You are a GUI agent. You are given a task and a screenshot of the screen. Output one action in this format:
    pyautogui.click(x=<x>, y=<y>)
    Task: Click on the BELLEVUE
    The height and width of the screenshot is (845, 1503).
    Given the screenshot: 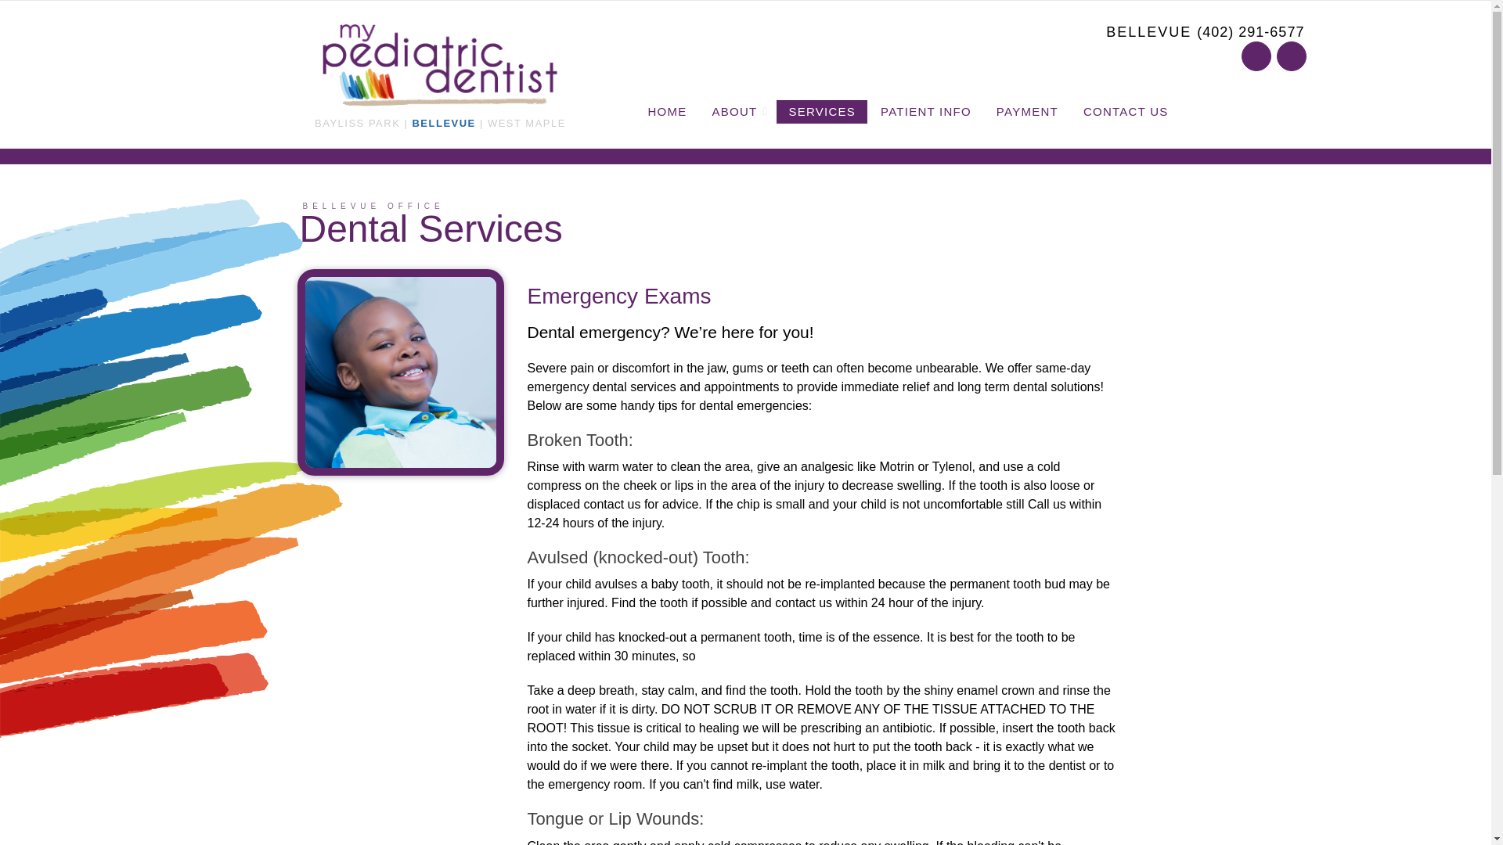 What is the action you would take?
    pyautogui.click(x=443, y=124)
    